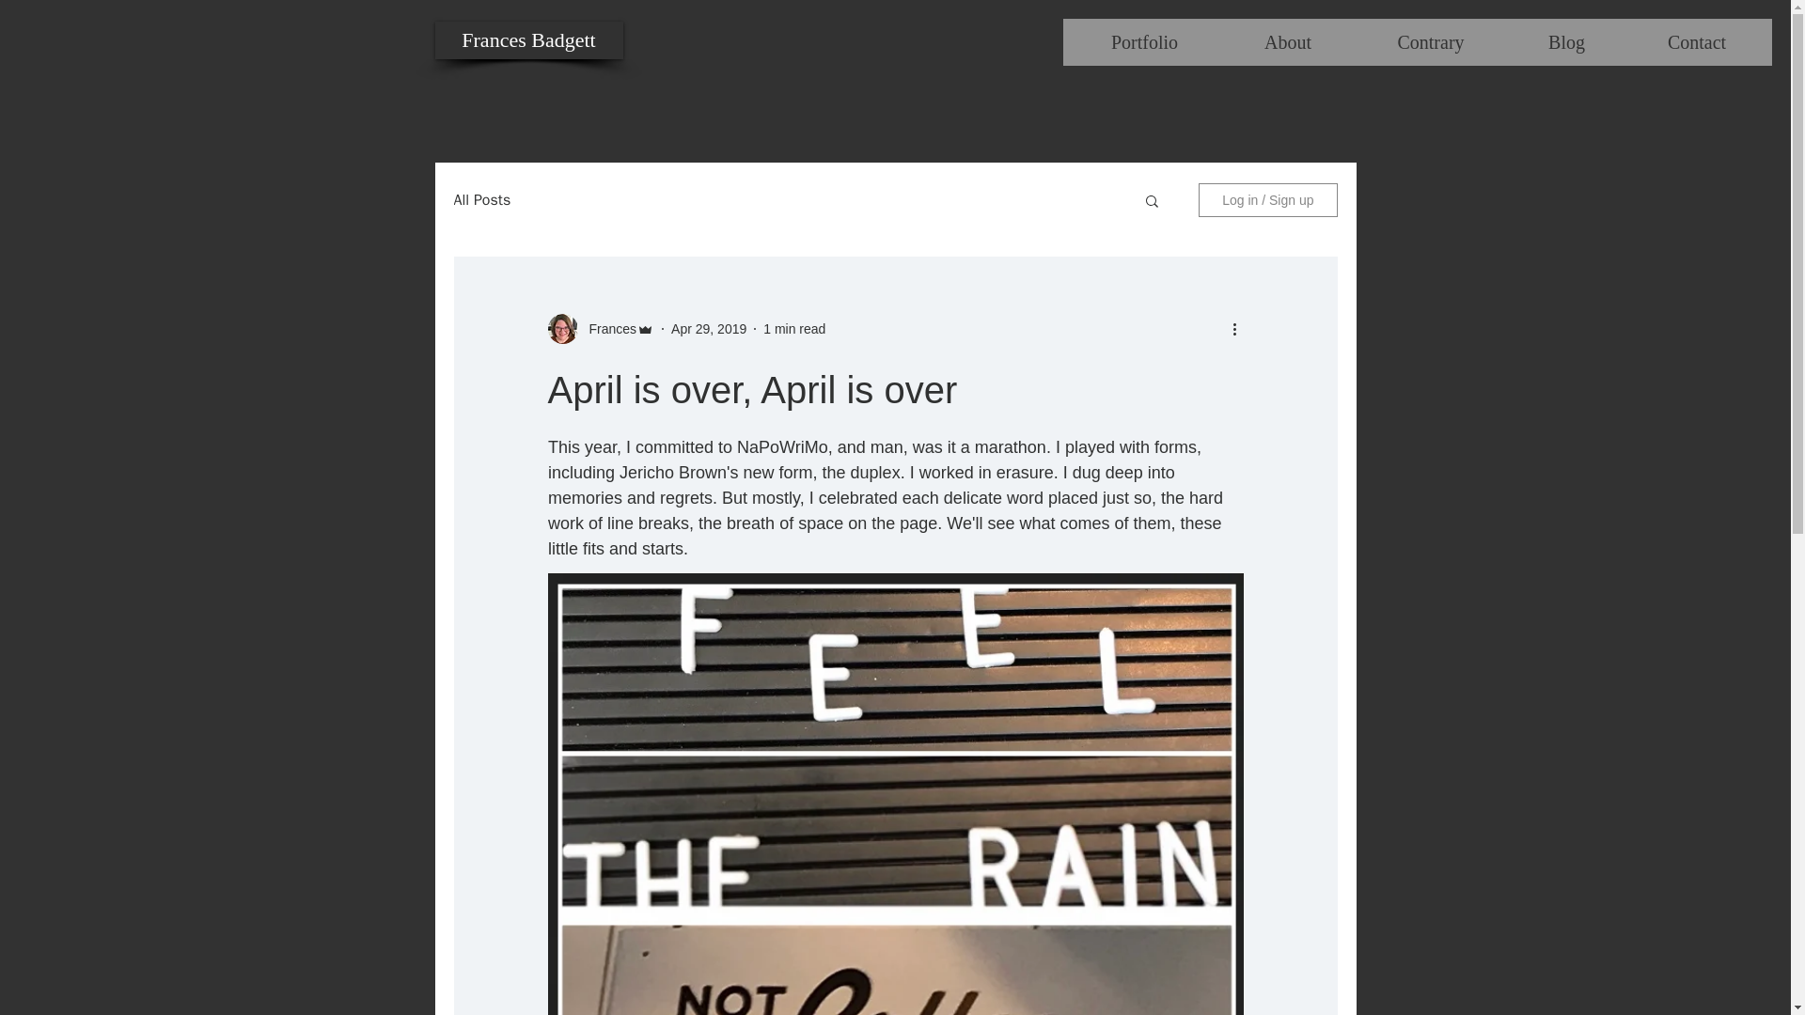 Image resolution: width=1805 pixels, height=1015 pixels. Describe the element at coordinates (709, 329) in the screenshot. I see `Apr 29, 2019` at that location.